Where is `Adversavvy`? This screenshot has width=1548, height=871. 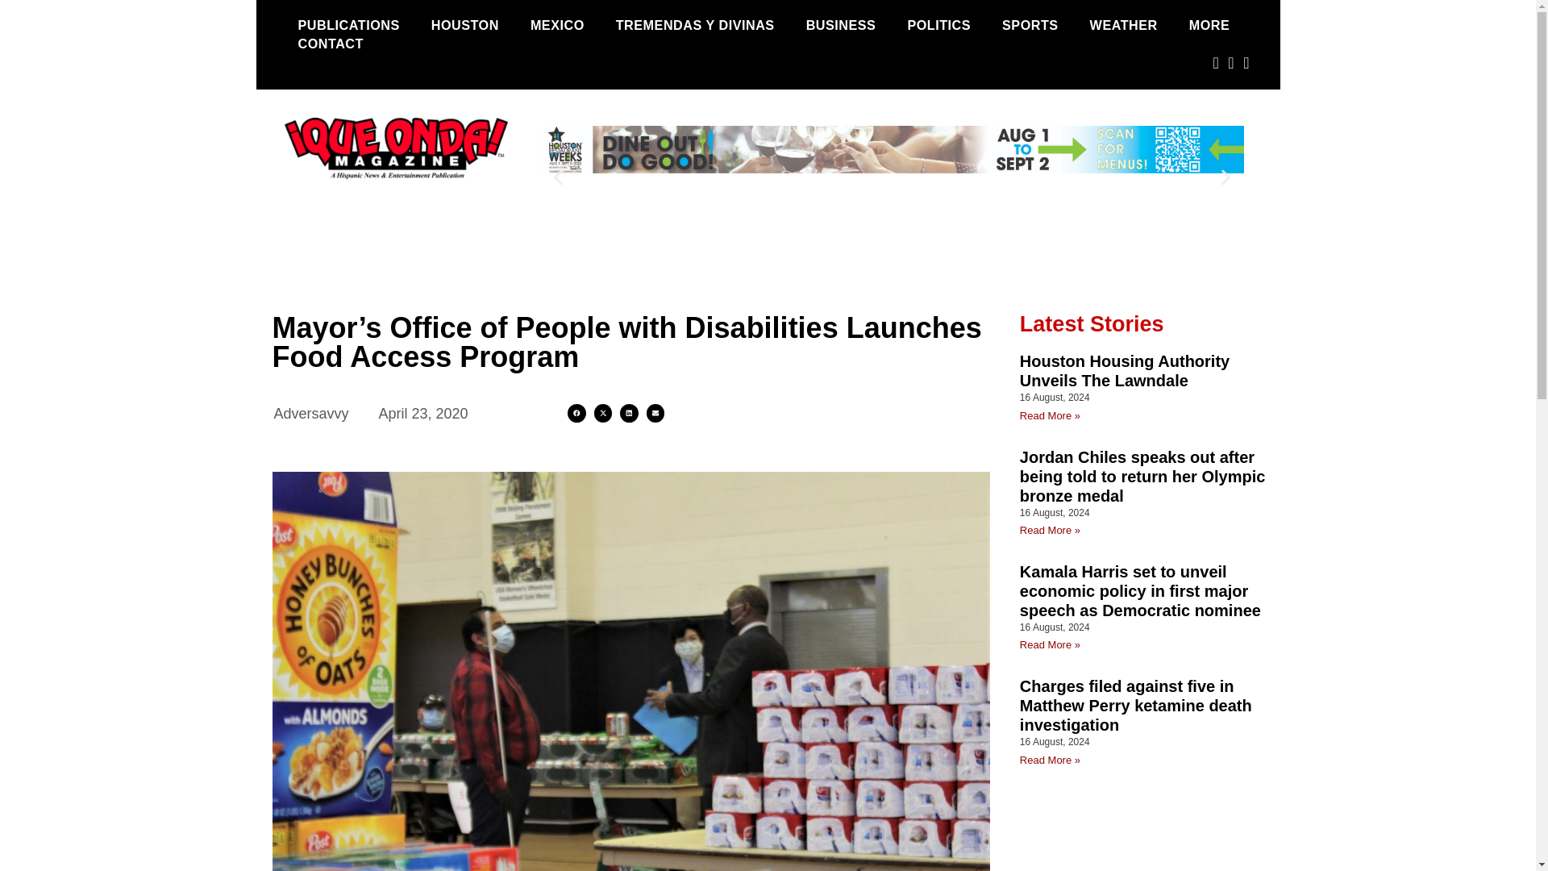
Adversavvy is located at coordinates (311, 415).